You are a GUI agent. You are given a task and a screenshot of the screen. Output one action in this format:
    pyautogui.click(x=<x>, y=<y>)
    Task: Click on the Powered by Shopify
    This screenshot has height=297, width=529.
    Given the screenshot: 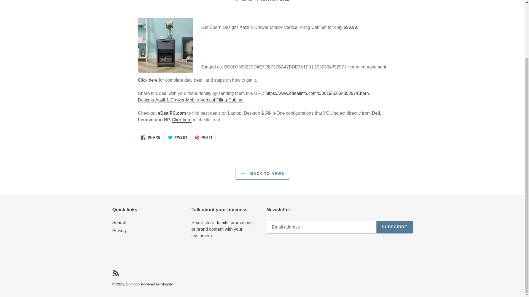 What is the action you would take?
    pyautogui.click(x=262, y=174)
    